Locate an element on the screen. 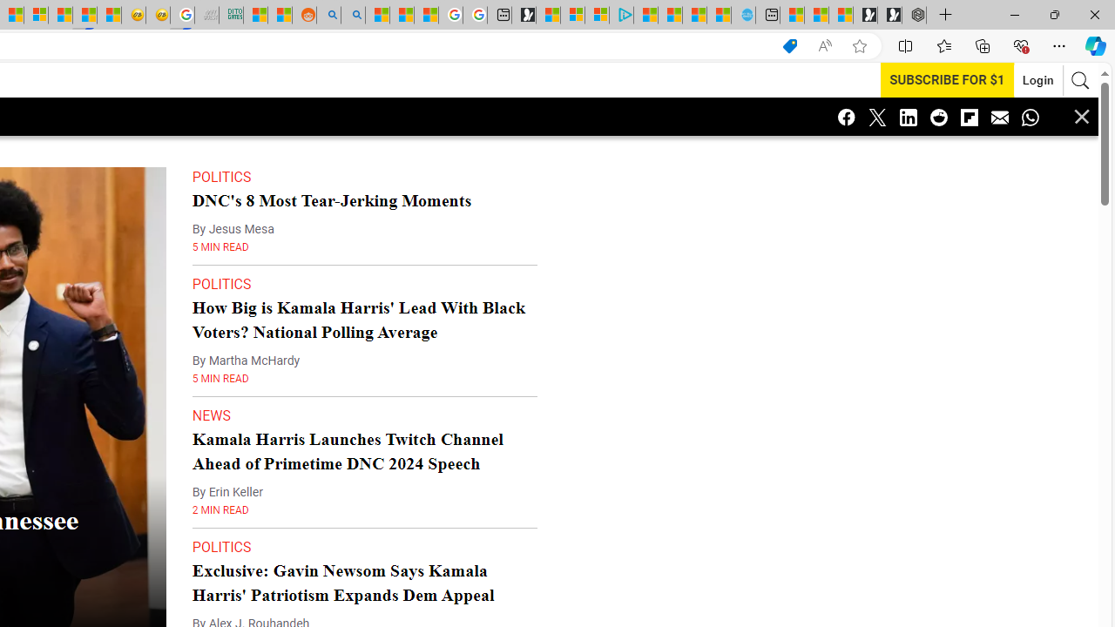  Utah sues federal government - Search is located at coordinates (352, 16).